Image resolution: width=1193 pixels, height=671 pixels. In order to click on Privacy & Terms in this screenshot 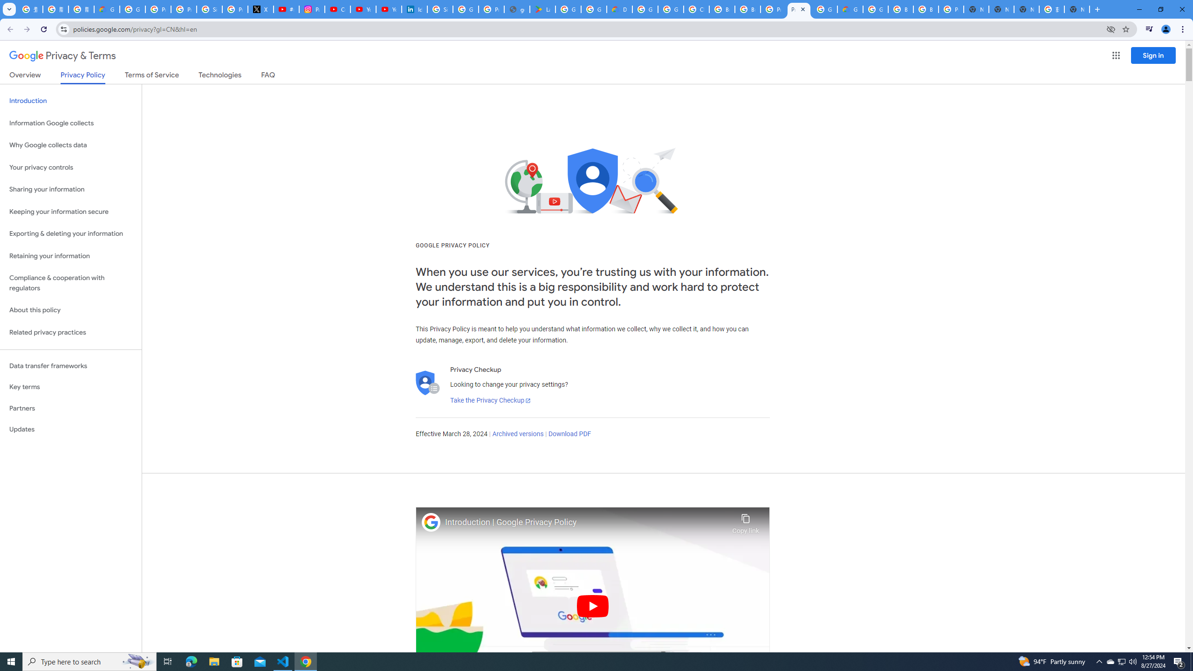, I will do `click(62, 56)`.